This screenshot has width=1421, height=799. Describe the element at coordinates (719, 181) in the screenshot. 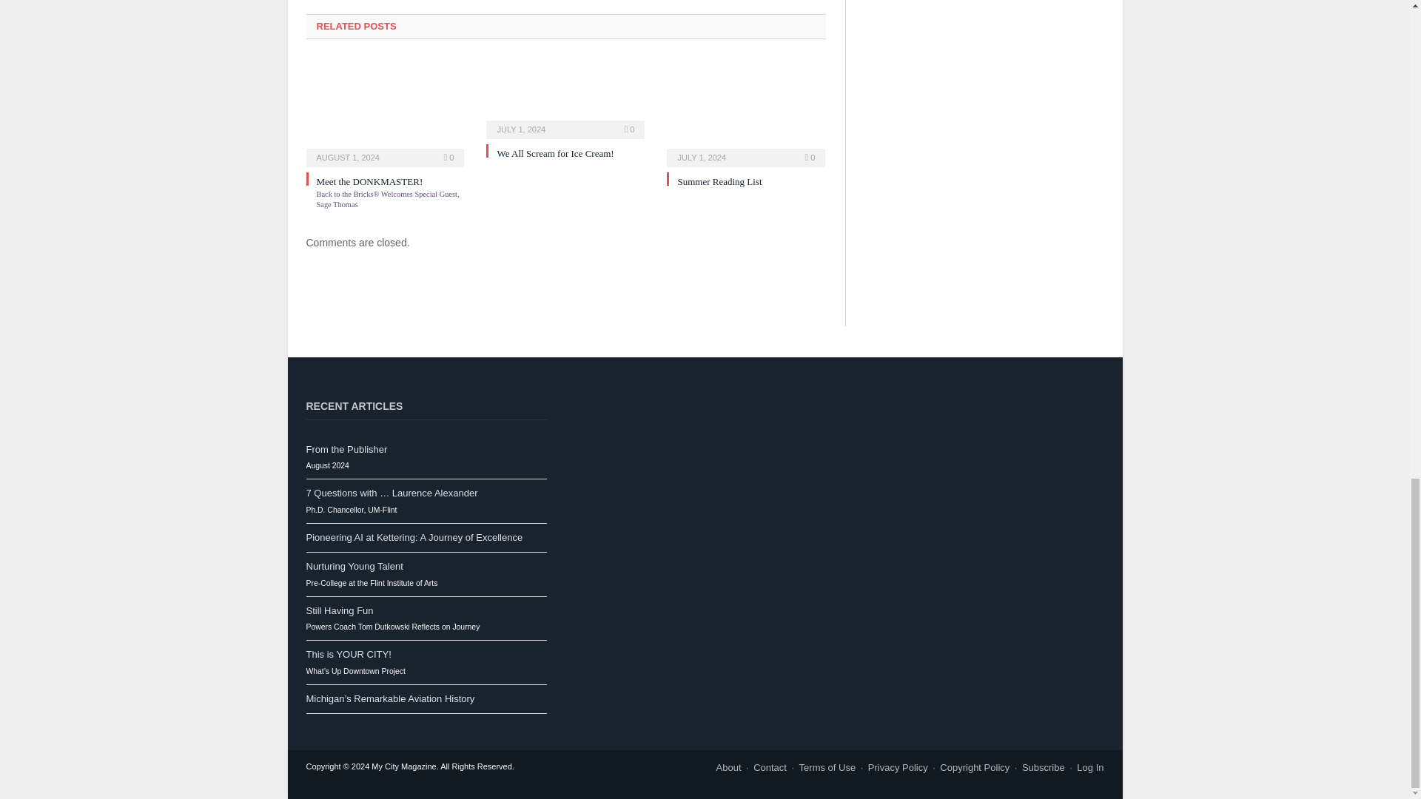

I see `Summer Reading List` at that location.